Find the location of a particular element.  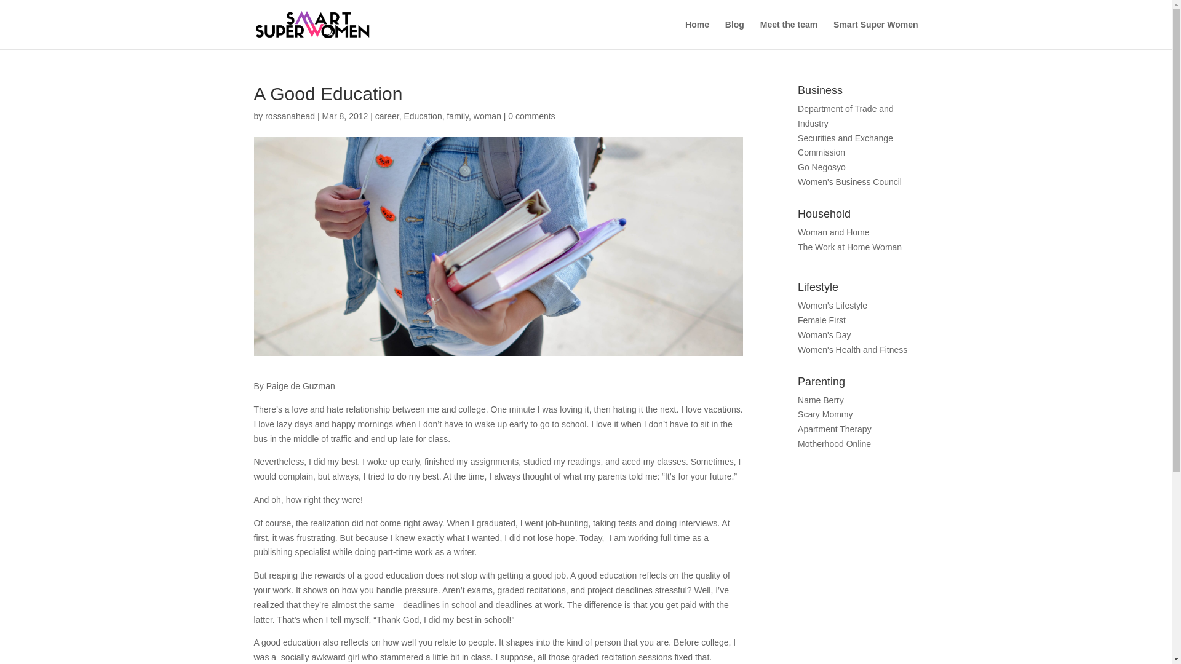

woman is located at coordinates (487, 116).